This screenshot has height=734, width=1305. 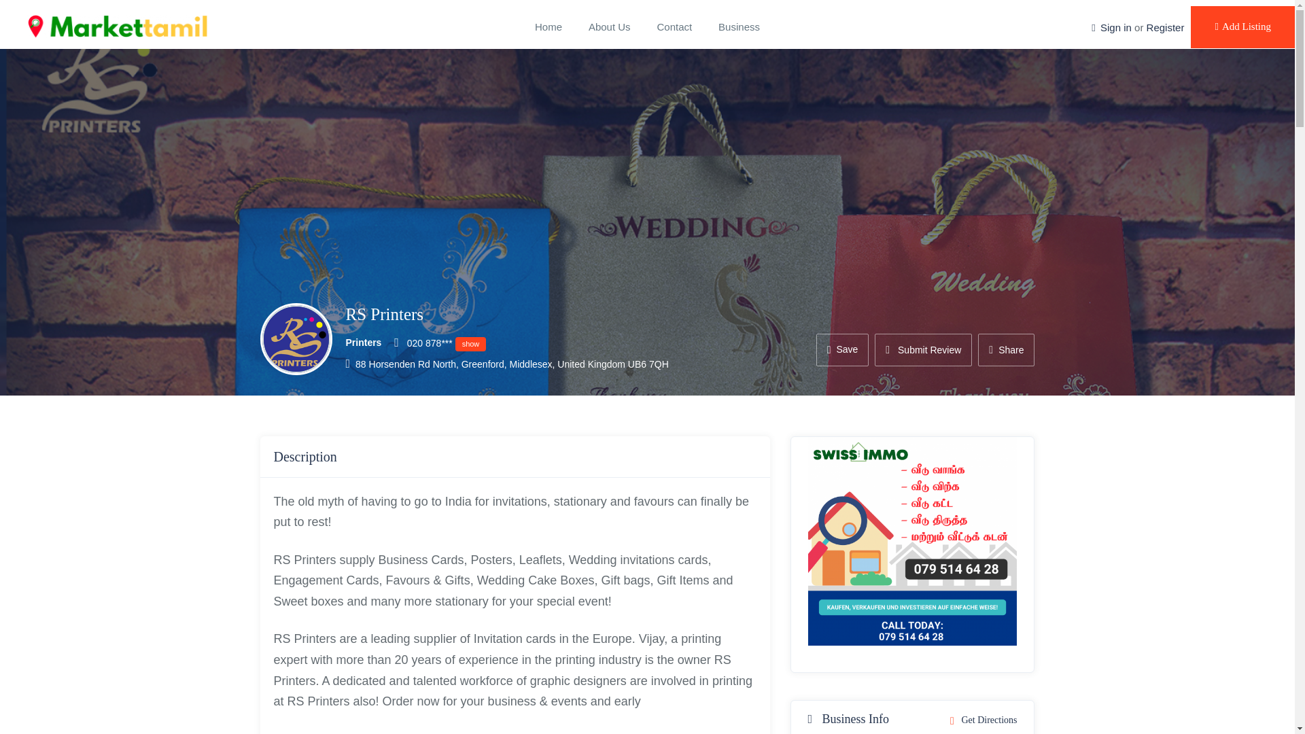 I want to click on Register, so click(x=1166, y=27).